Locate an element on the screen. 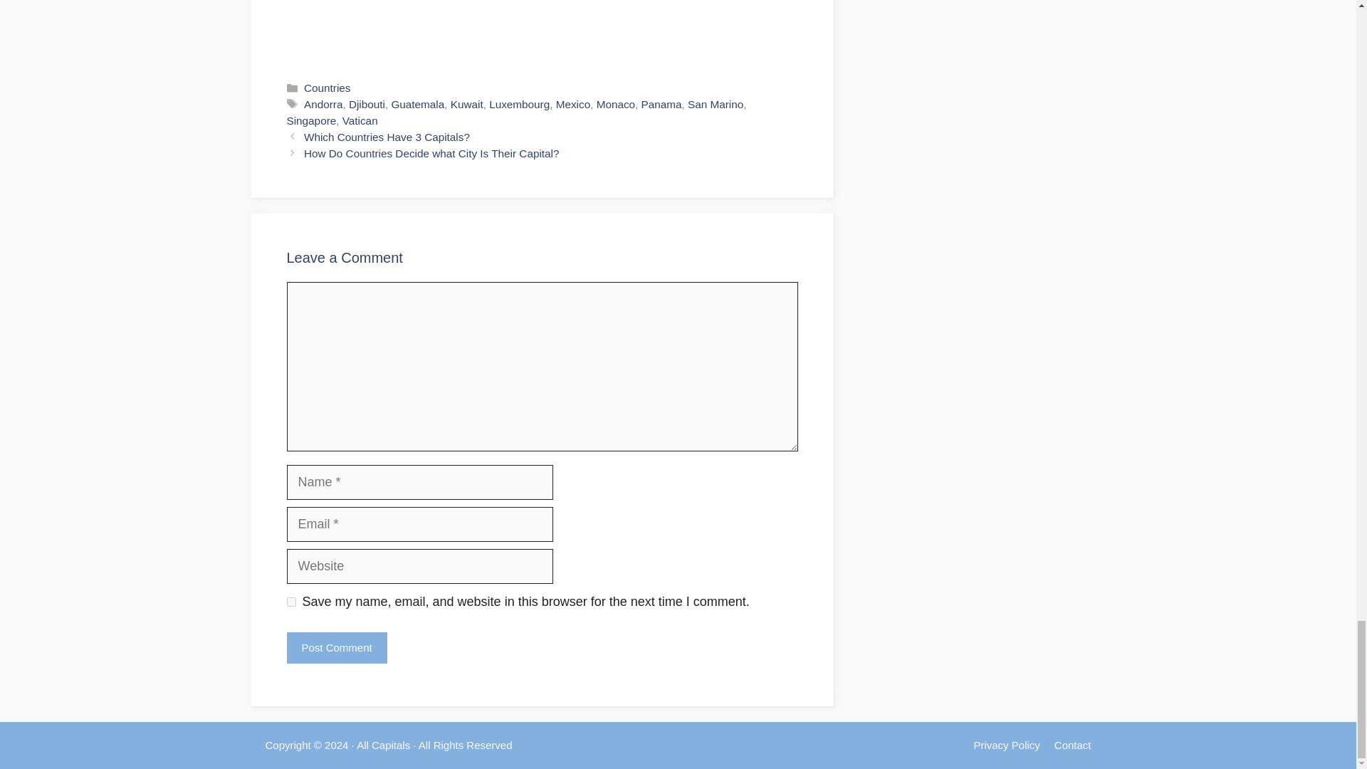  yes is located at coordinates (290, 602).